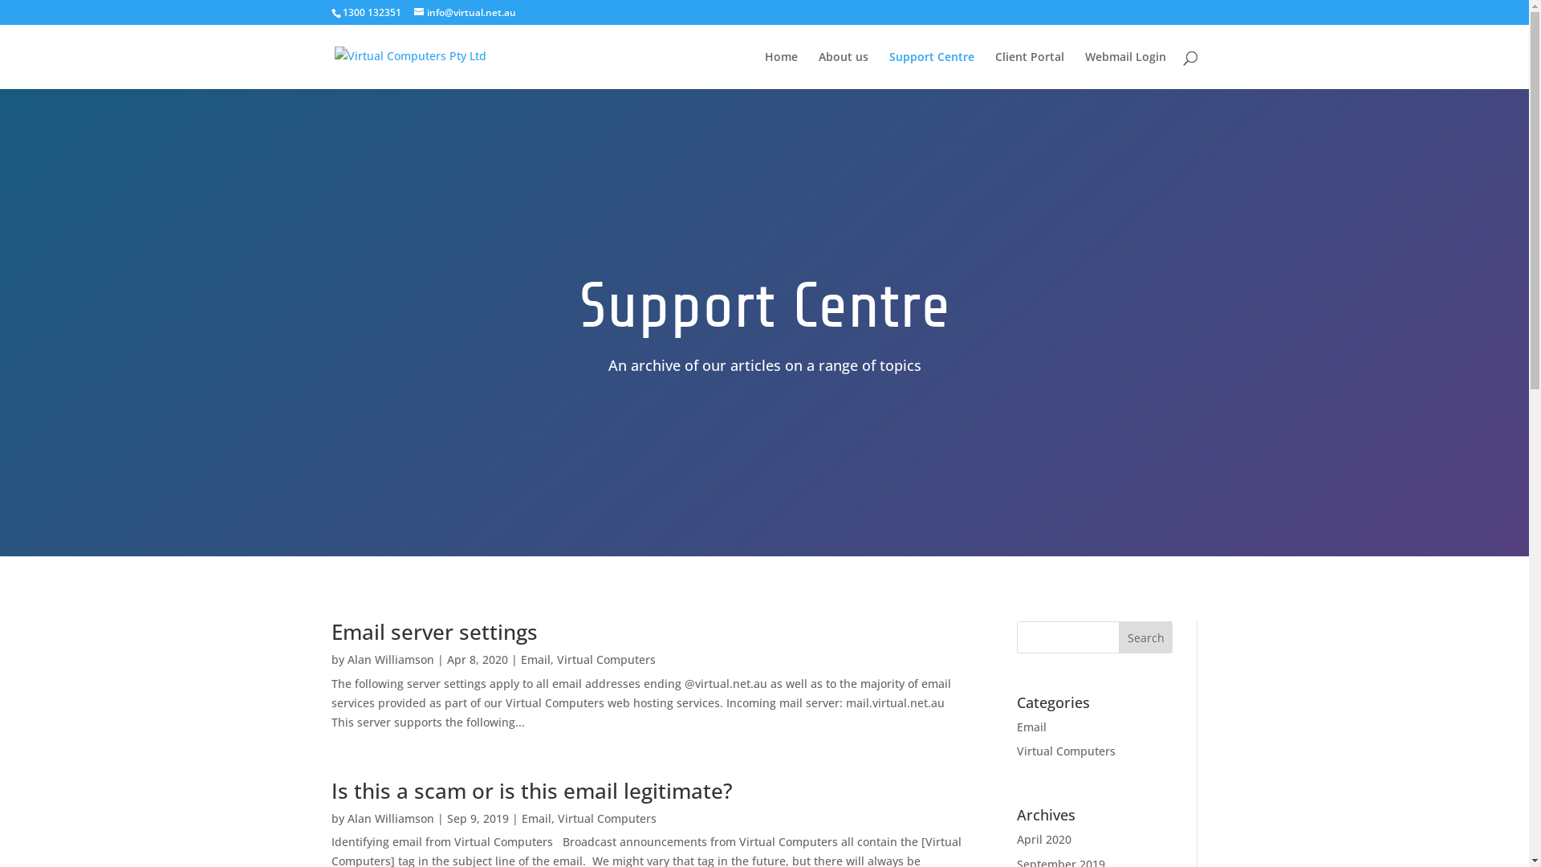  What do you see at coordinates (607, 660) in the screenshot?
I see `Virtual Computers` at bounding box center [607, 660].